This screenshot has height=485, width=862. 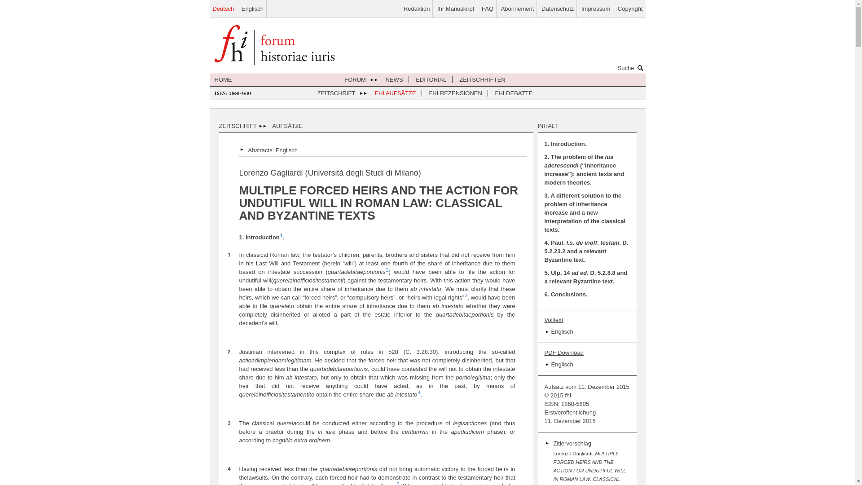 I want to click on FHI REZENSIONEN, so click(x=455, y=93).